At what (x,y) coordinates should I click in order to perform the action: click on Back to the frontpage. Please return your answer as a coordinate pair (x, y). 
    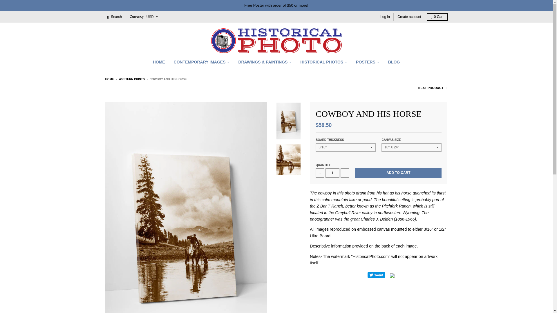
    Looking at the image, I should click on (109, 79).